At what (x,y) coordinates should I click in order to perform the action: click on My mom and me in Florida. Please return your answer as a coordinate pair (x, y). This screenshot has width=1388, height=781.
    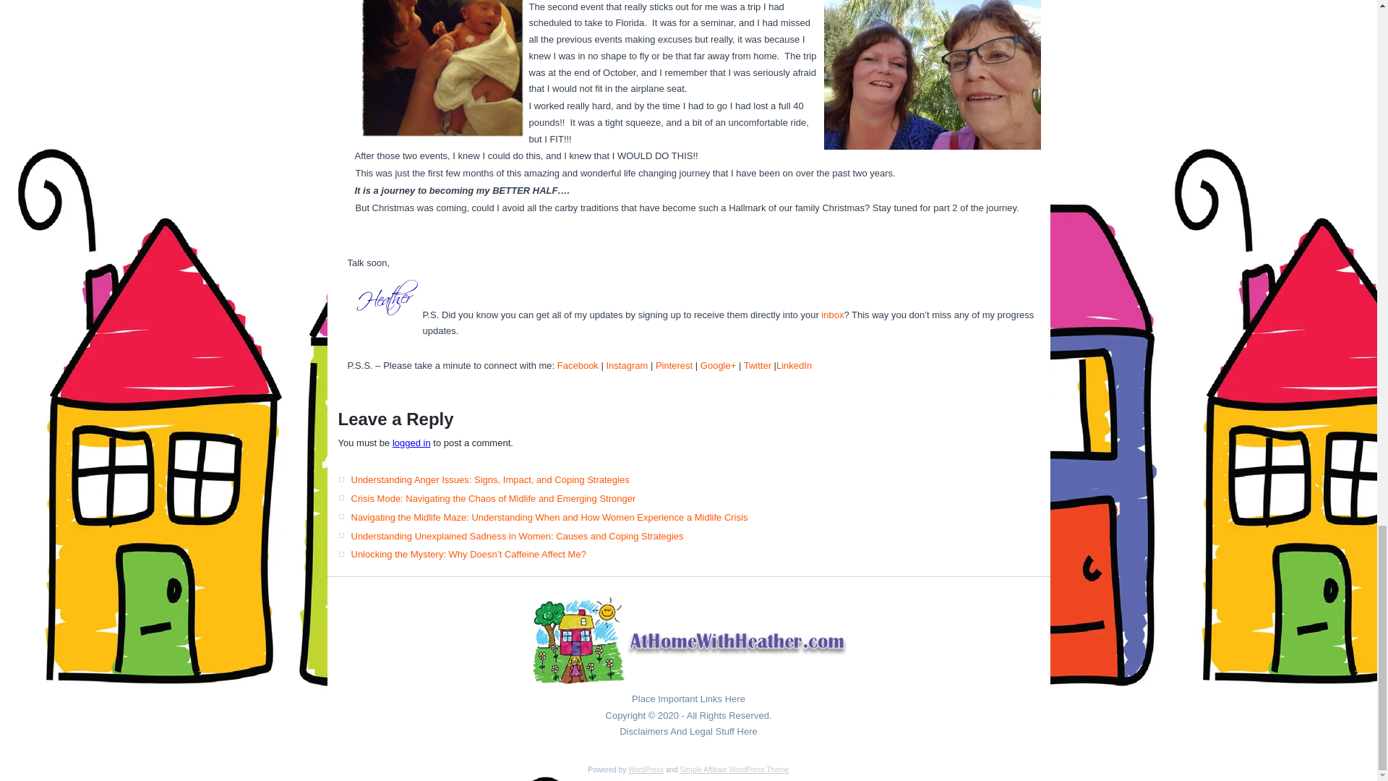
    Looking at the image, I should click on (933, 75).